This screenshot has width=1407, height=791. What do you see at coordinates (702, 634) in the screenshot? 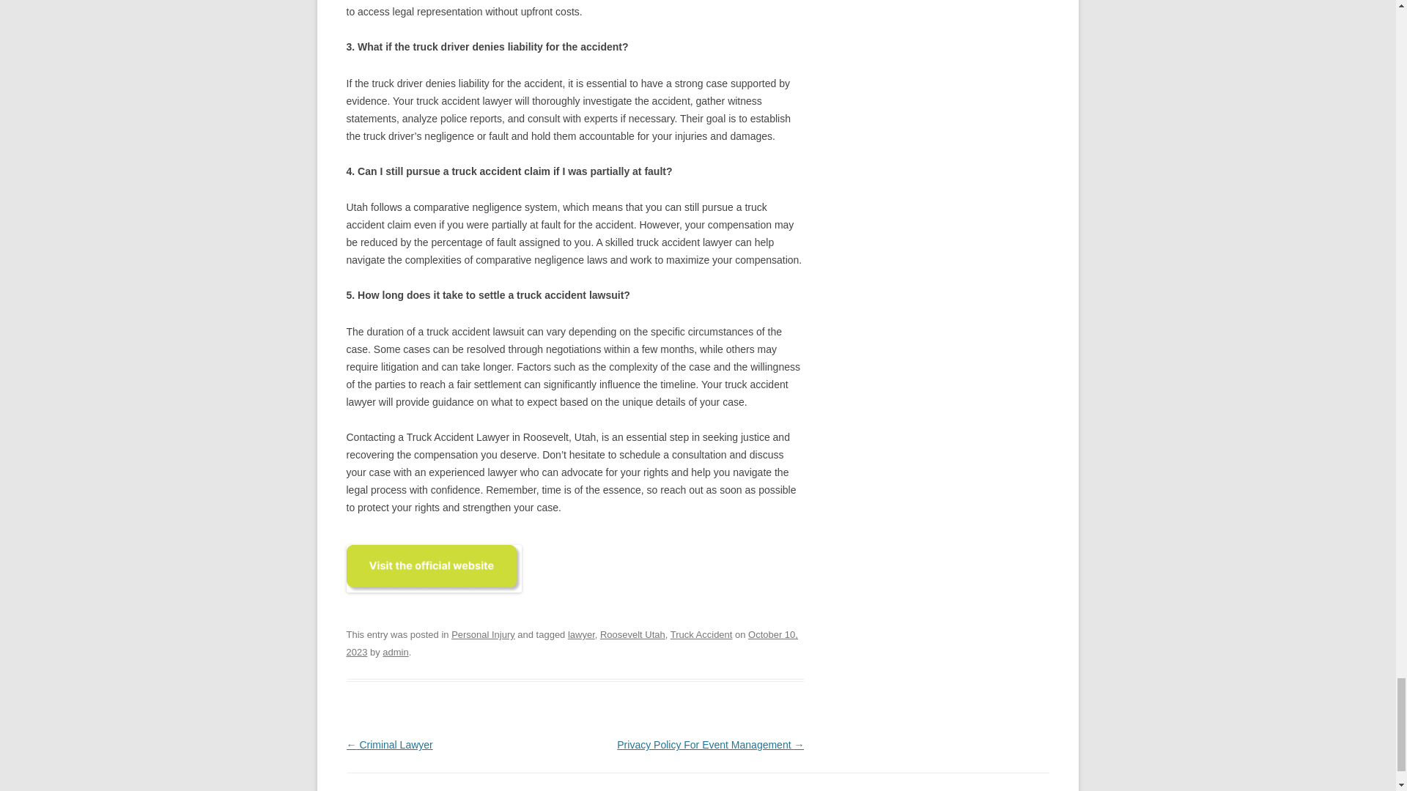
I see `Truck Accident` at bounding box center [702, 634].